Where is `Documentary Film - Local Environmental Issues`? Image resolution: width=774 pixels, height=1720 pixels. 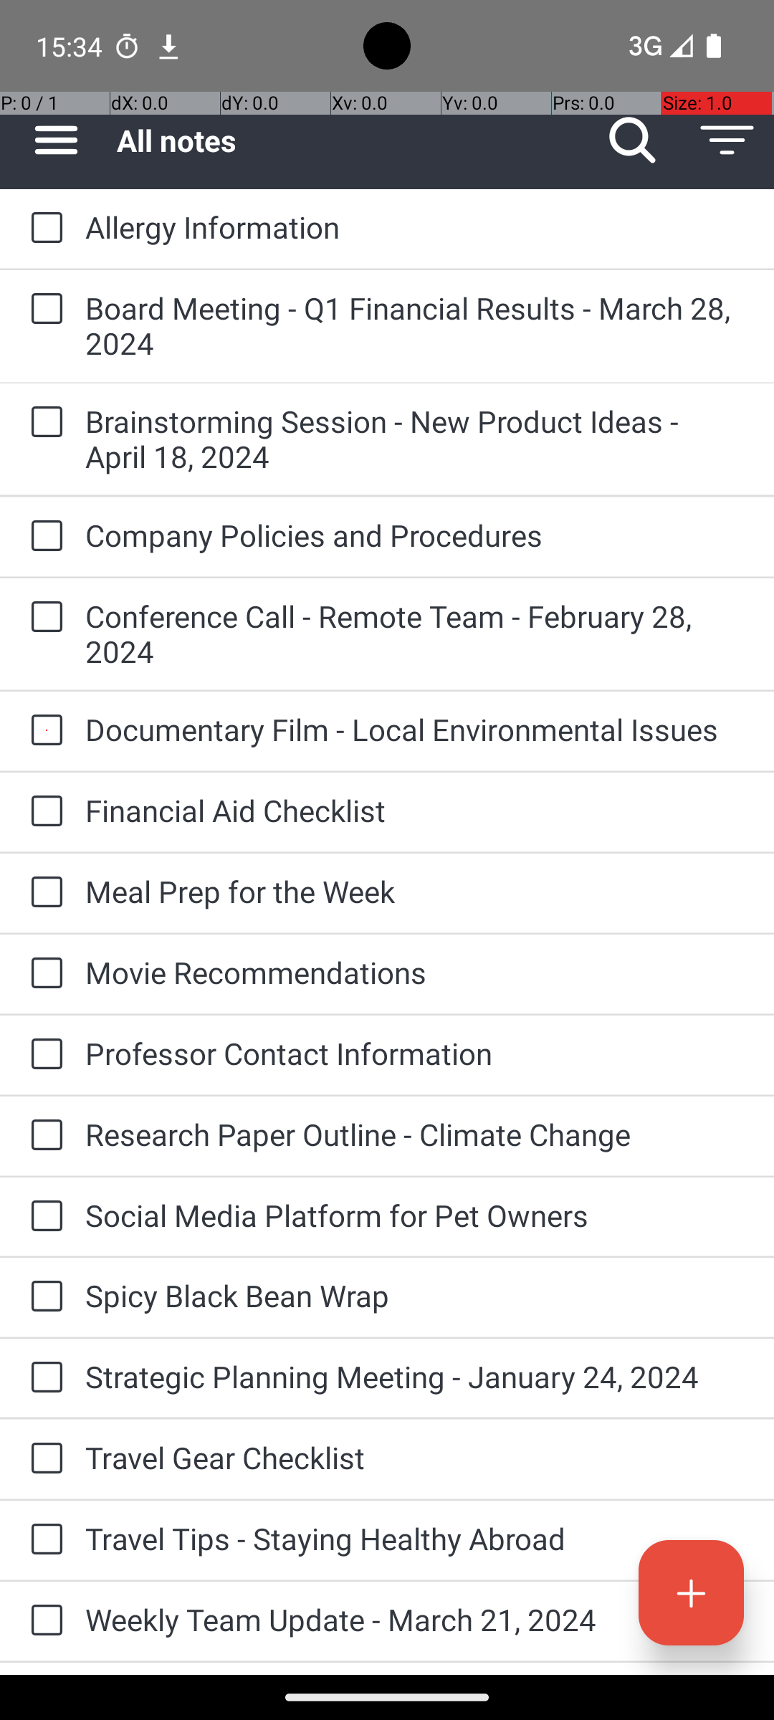 Documentary Film - Local Environmental Issues is located at coordinates (416, 730).